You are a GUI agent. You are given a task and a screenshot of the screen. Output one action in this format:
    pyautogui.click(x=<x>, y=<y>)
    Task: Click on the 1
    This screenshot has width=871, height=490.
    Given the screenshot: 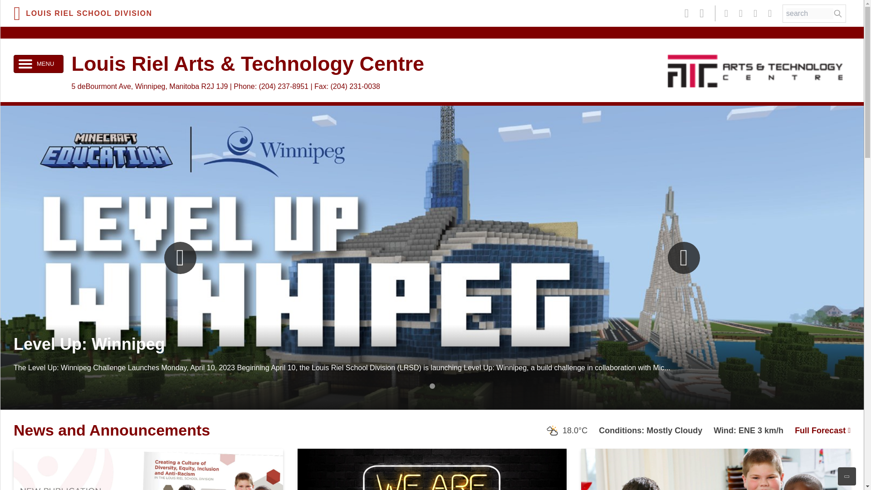 What is the action you would take?
    pyautogui.click(x=432, y=386)
    